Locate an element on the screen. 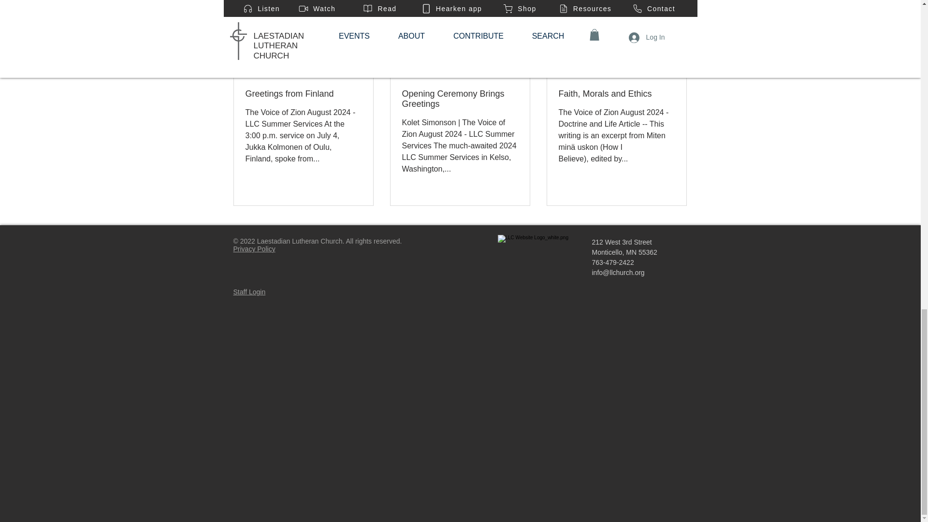  Greetings from Finland is located at coordinates (304, 94).